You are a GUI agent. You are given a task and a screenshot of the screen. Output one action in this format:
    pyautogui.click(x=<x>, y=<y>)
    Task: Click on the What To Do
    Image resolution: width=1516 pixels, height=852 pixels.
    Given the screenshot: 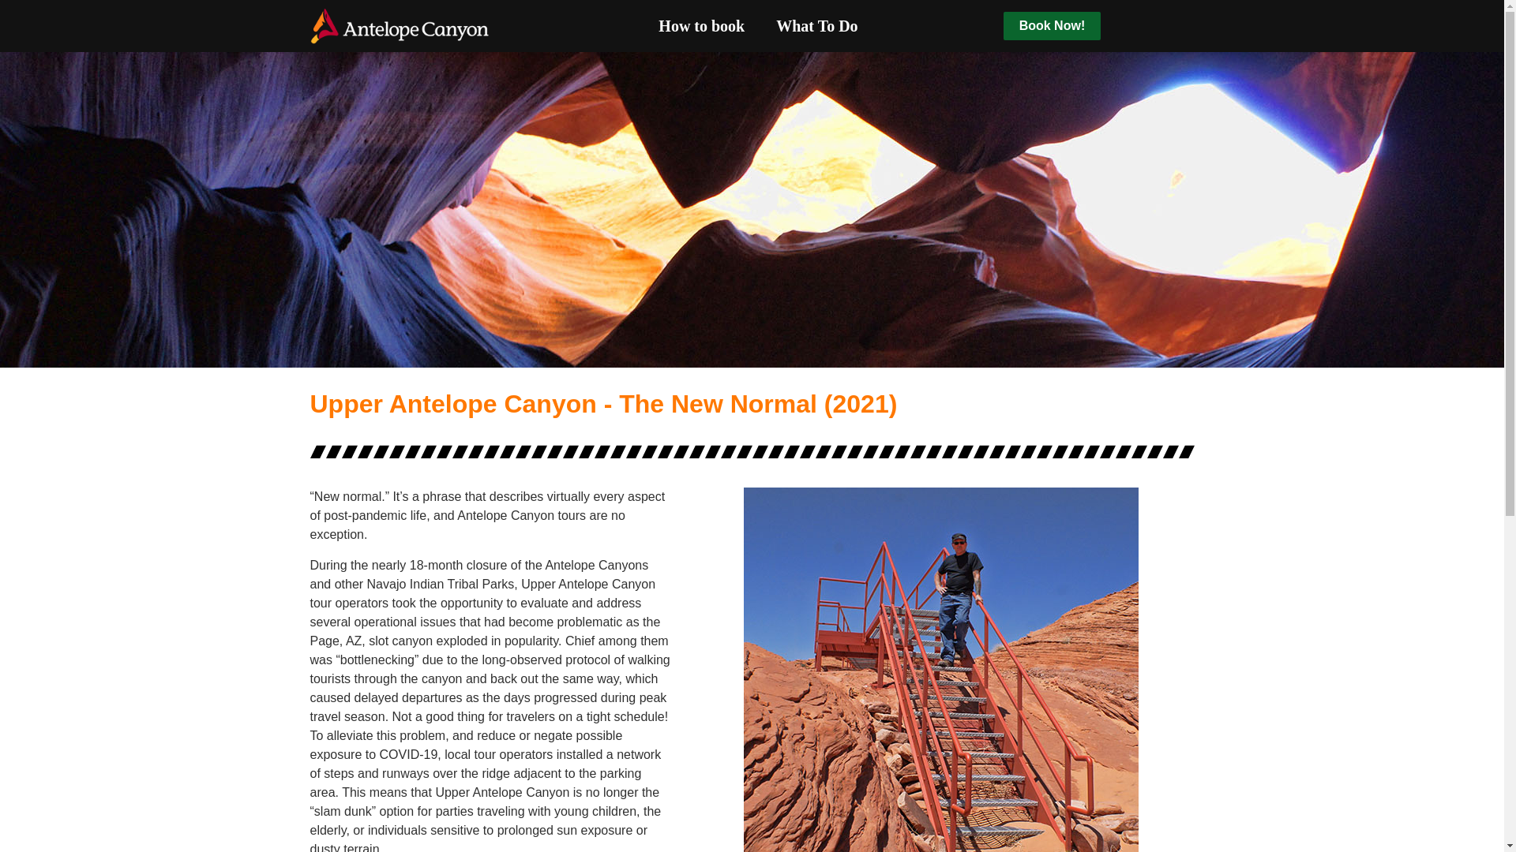 What is the action you would take?
    pyautogui.click(x=816, y=26)
    